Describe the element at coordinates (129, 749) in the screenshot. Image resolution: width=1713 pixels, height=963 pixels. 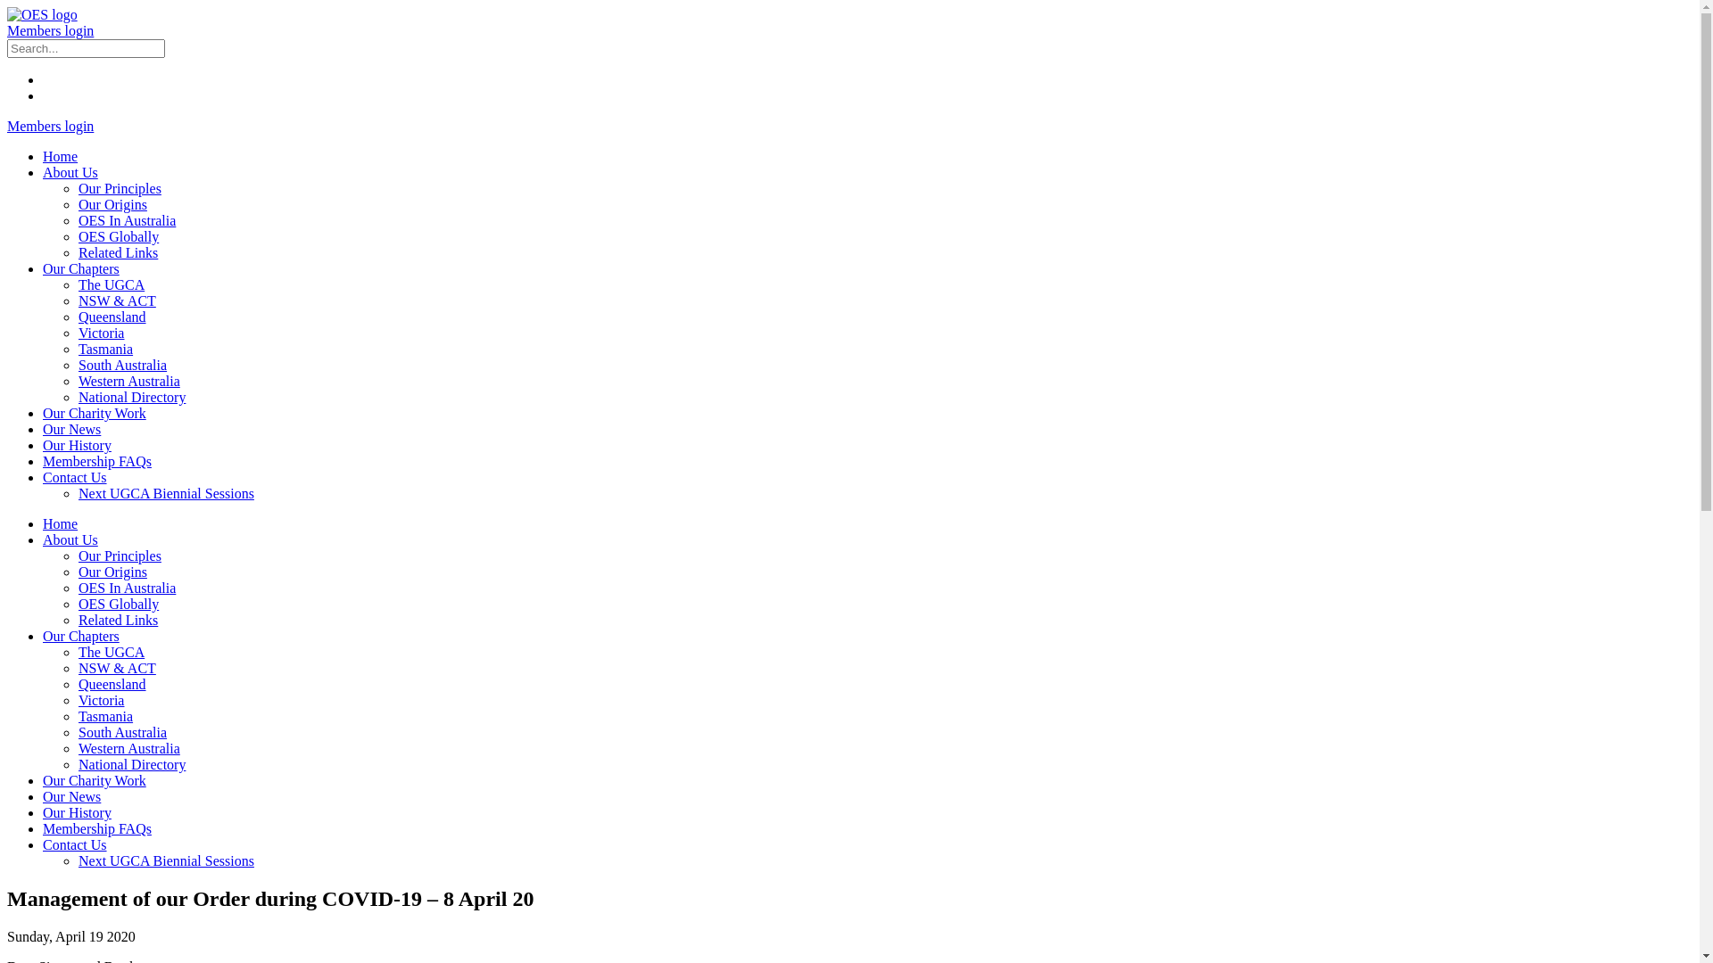
I see `Western Australia` at that location.